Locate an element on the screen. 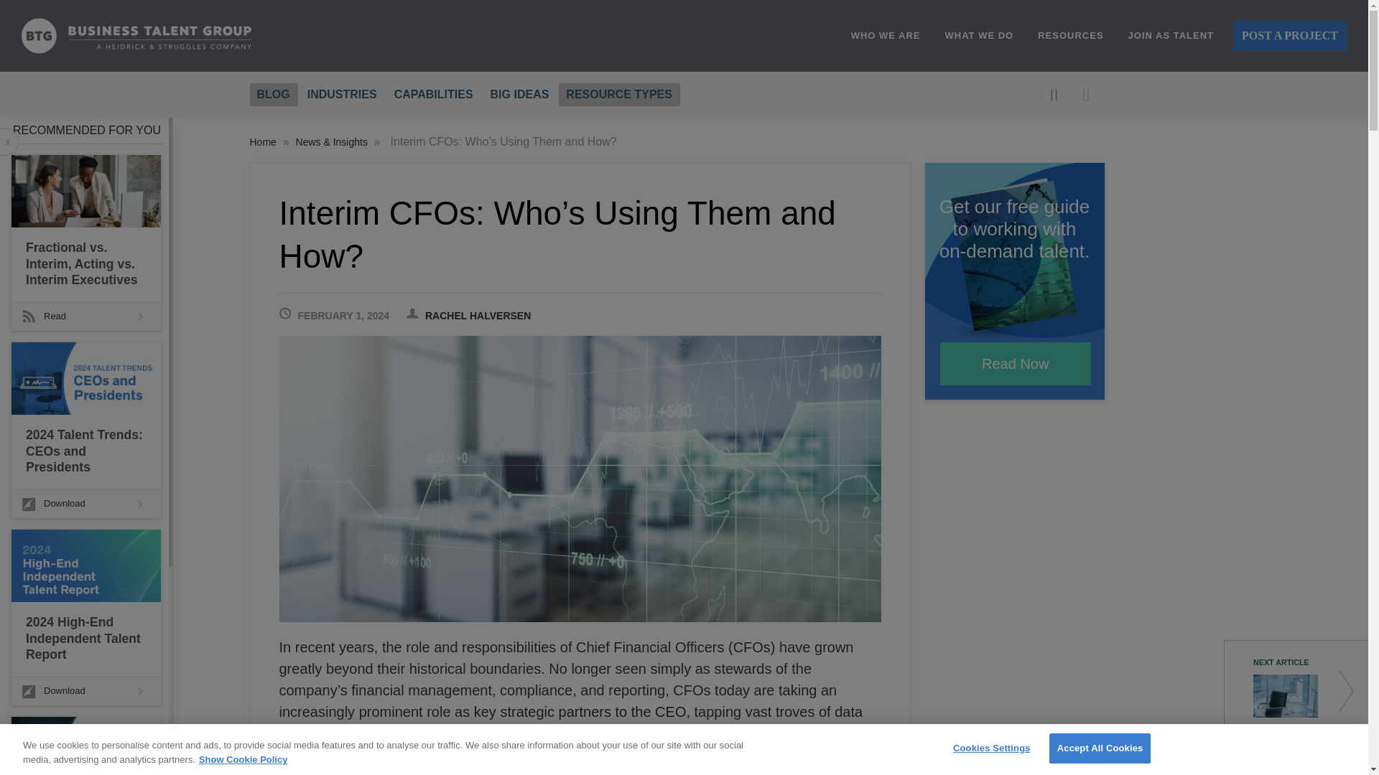 This screenshot has height=775, width=1379. RESOURCES is located at coordinates (1070, 36).